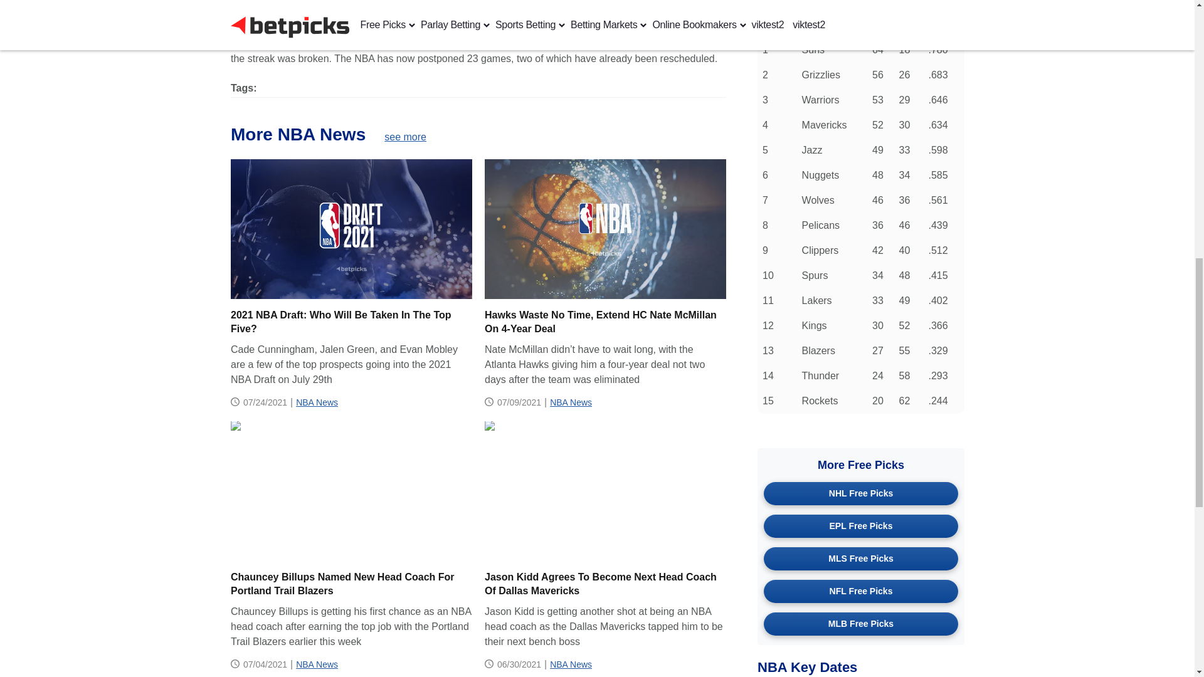  What do you see at coordinates (605, 228) in the screenshot?
I see `NBA 2020-21` at bounding box center [605, 228].